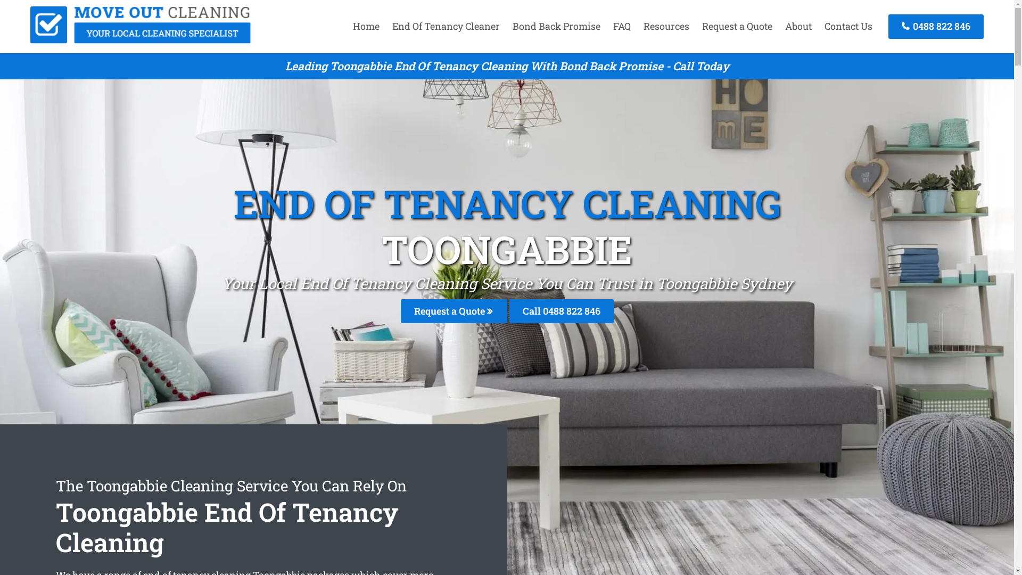 This screenshot has height=575, width=1022. I want to click on End Of Tenancy Cleaner, so click(446, 26).